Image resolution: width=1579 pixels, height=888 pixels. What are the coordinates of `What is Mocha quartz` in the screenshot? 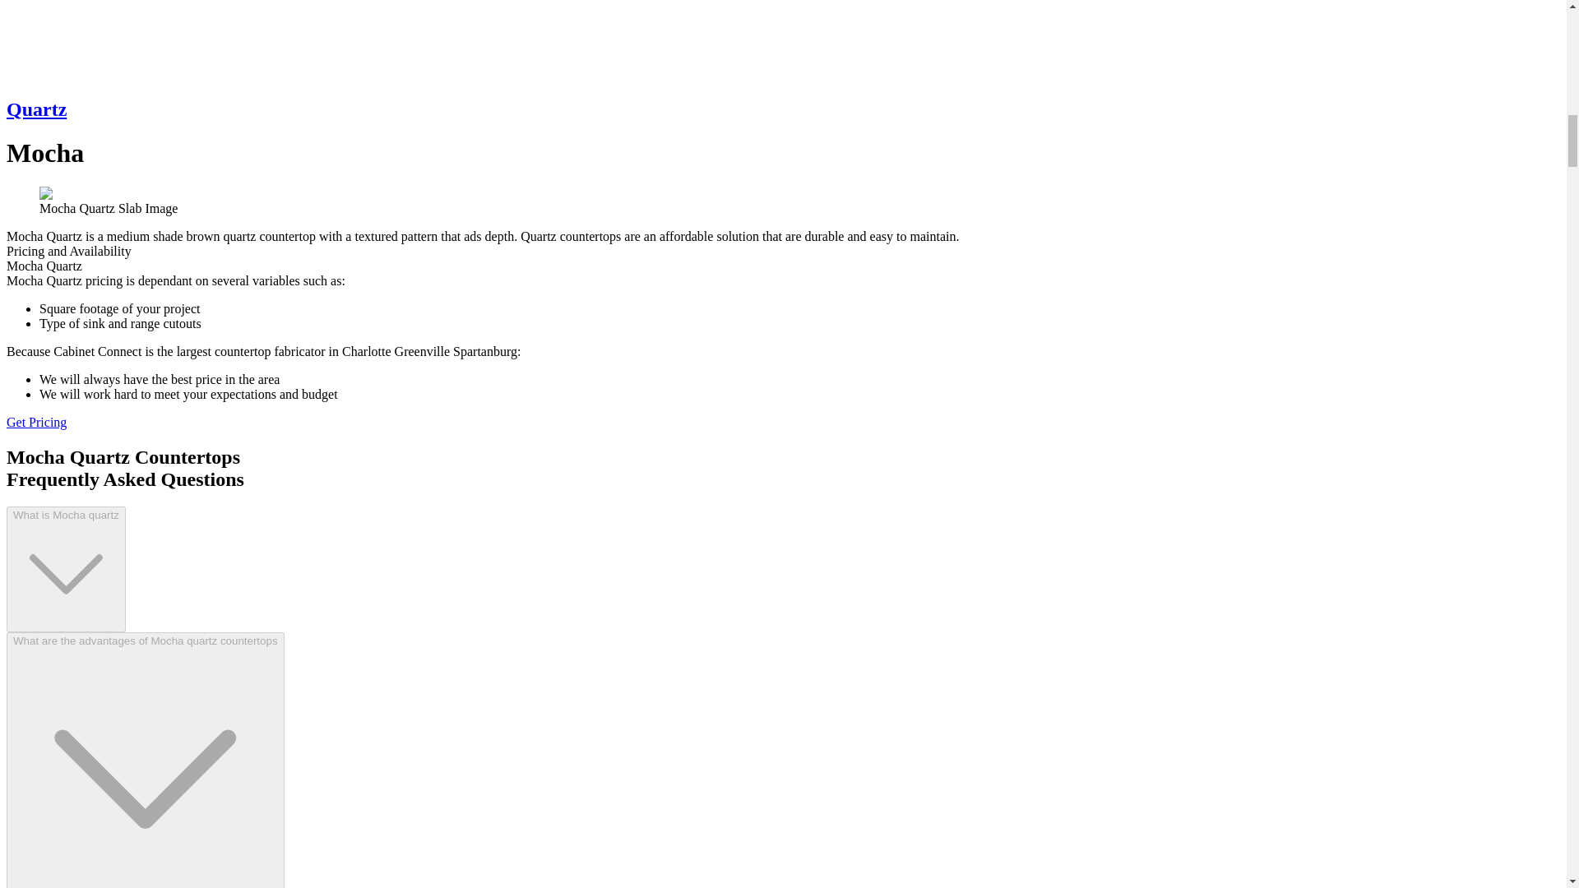 It's located at (66, 569).